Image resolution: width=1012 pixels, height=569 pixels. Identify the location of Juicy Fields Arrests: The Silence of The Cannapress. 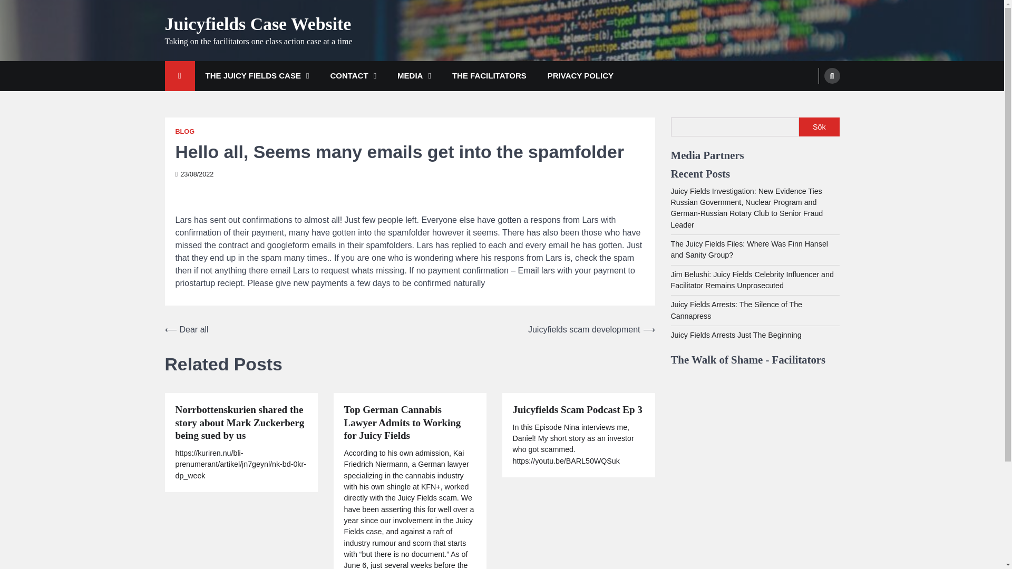
(736, 310).